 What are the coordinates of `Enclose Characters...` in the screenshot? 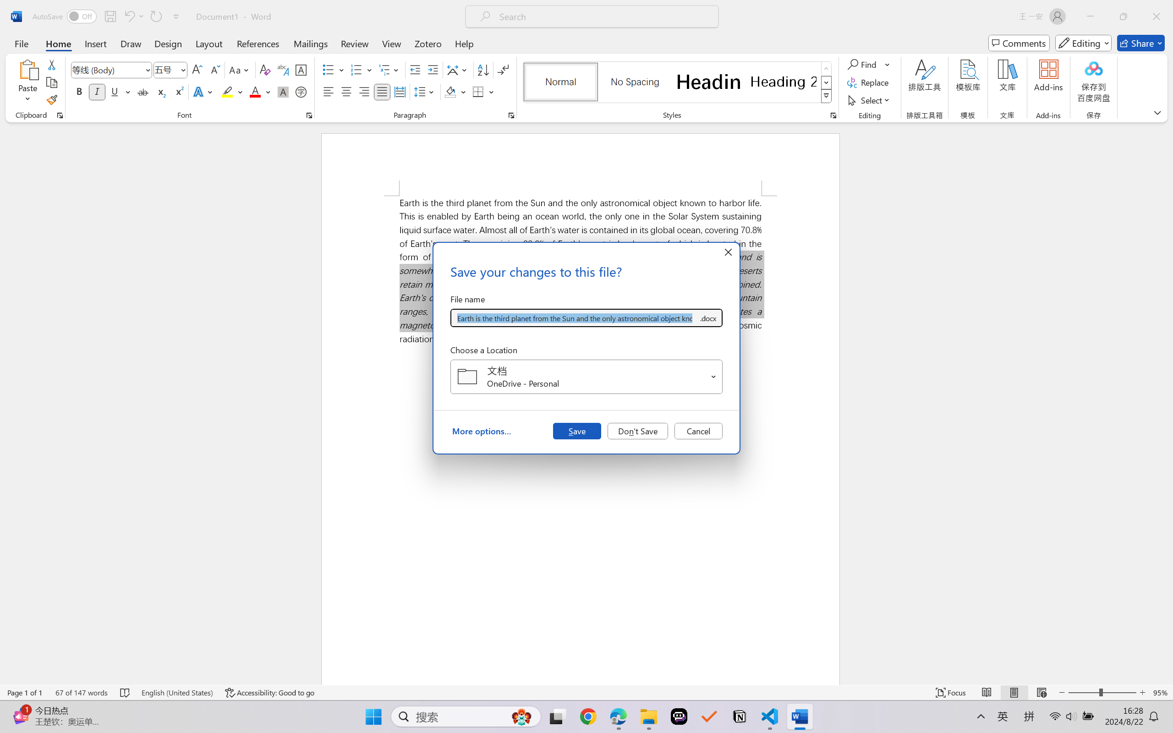 It's located at (301, 92).